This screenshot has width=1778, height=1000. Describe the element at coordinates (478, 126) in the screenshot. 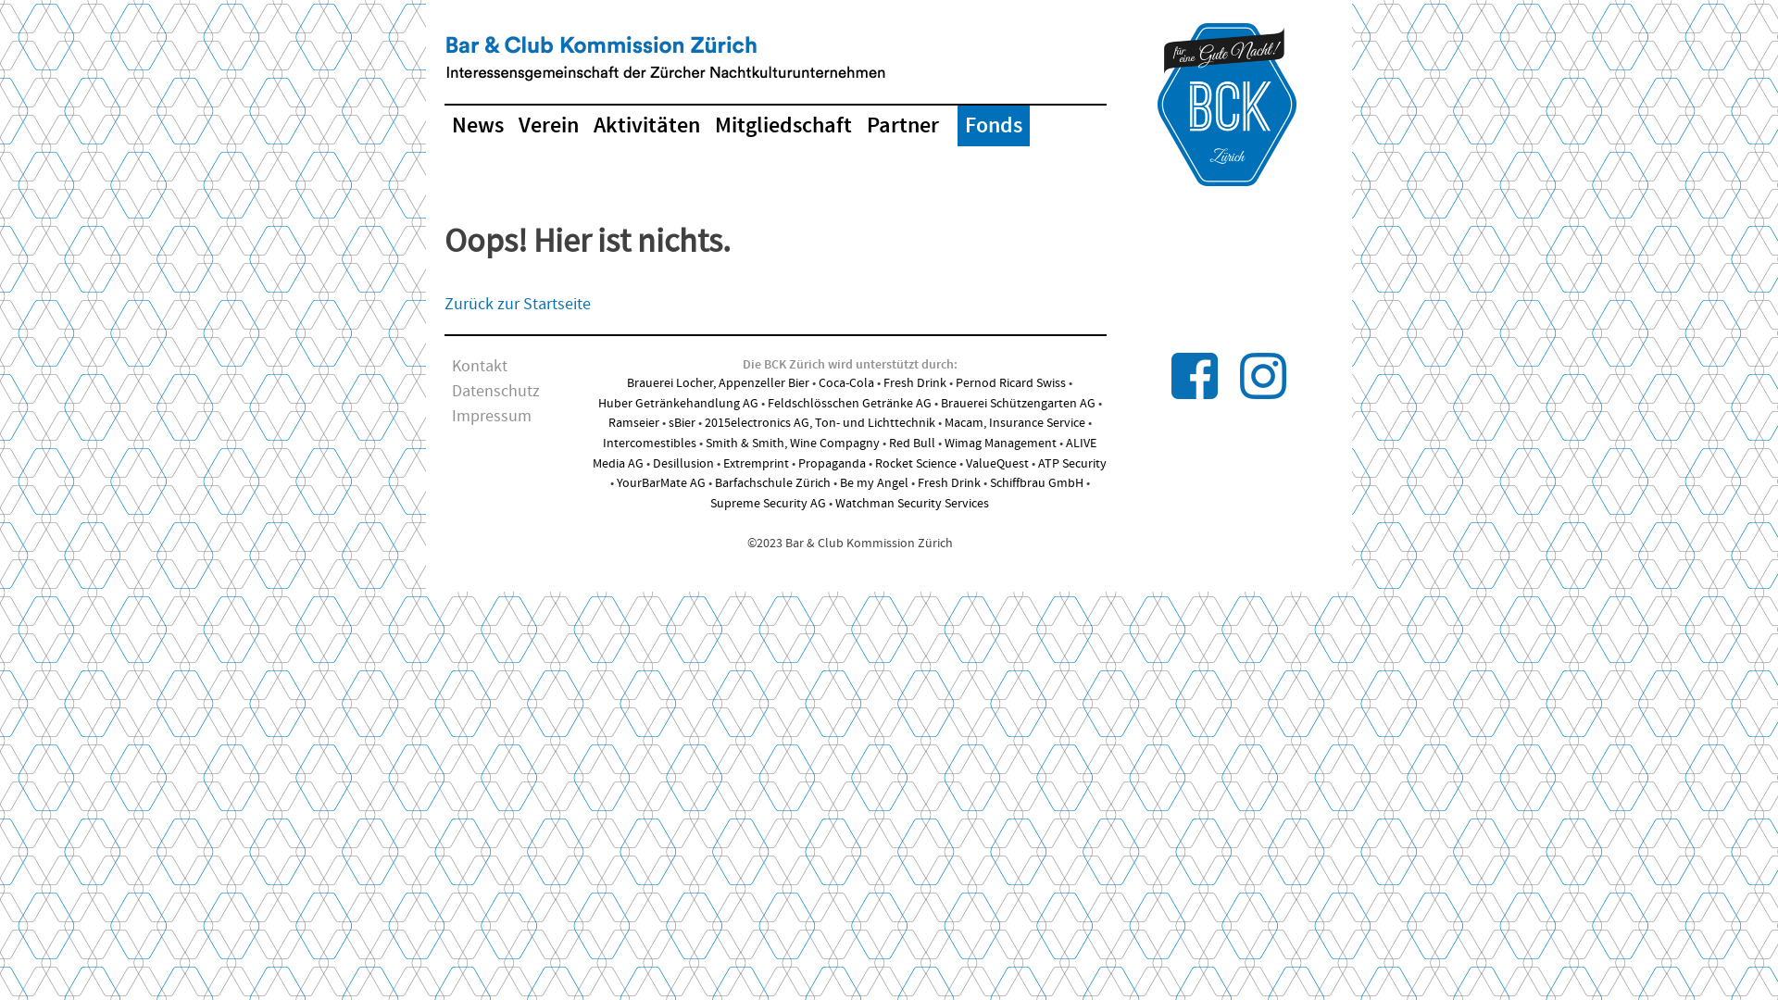

I see `News` at that location.